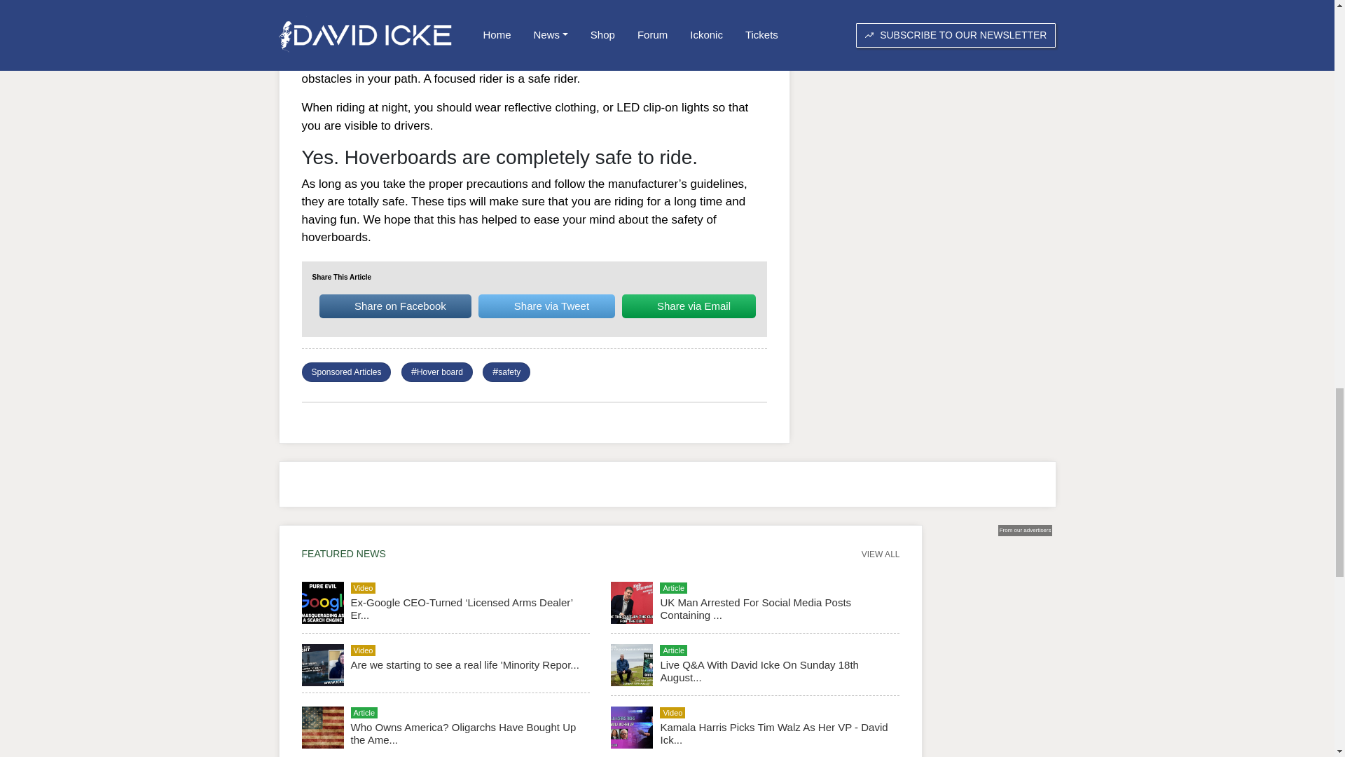 The width and height of the screenshot is (1345, 757). Describe the element at coordinates (440, 371) in the screenshot. I see `Hover board` at that location.